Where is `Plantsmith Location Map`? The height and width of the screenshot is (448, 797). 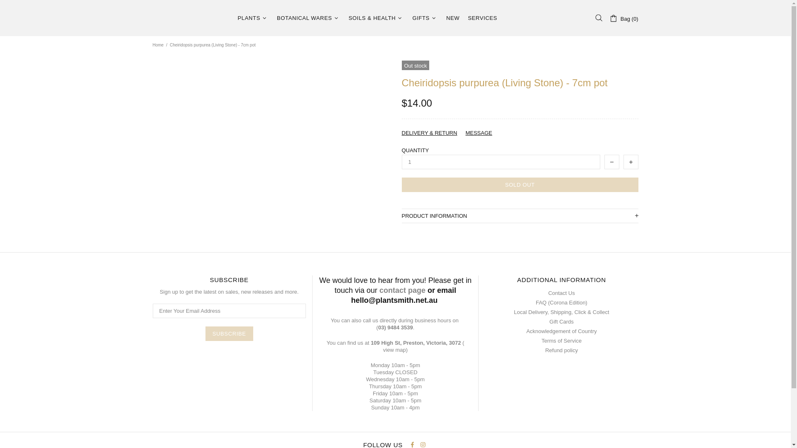
Plantsmith Location Map is located at coordinates (415, 343).